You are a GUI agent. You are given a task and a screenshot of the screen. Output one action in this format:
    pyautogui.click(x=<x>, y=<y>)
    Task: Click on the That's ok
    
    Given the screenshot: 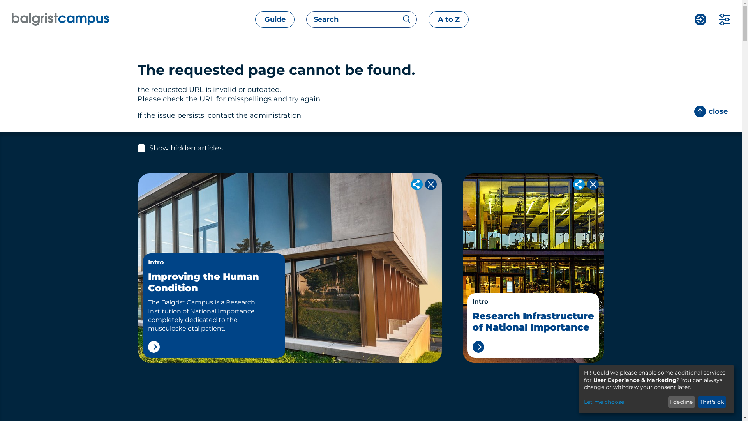 What is the action you would take?
    pyautogui.click(x=712, y=402)
    